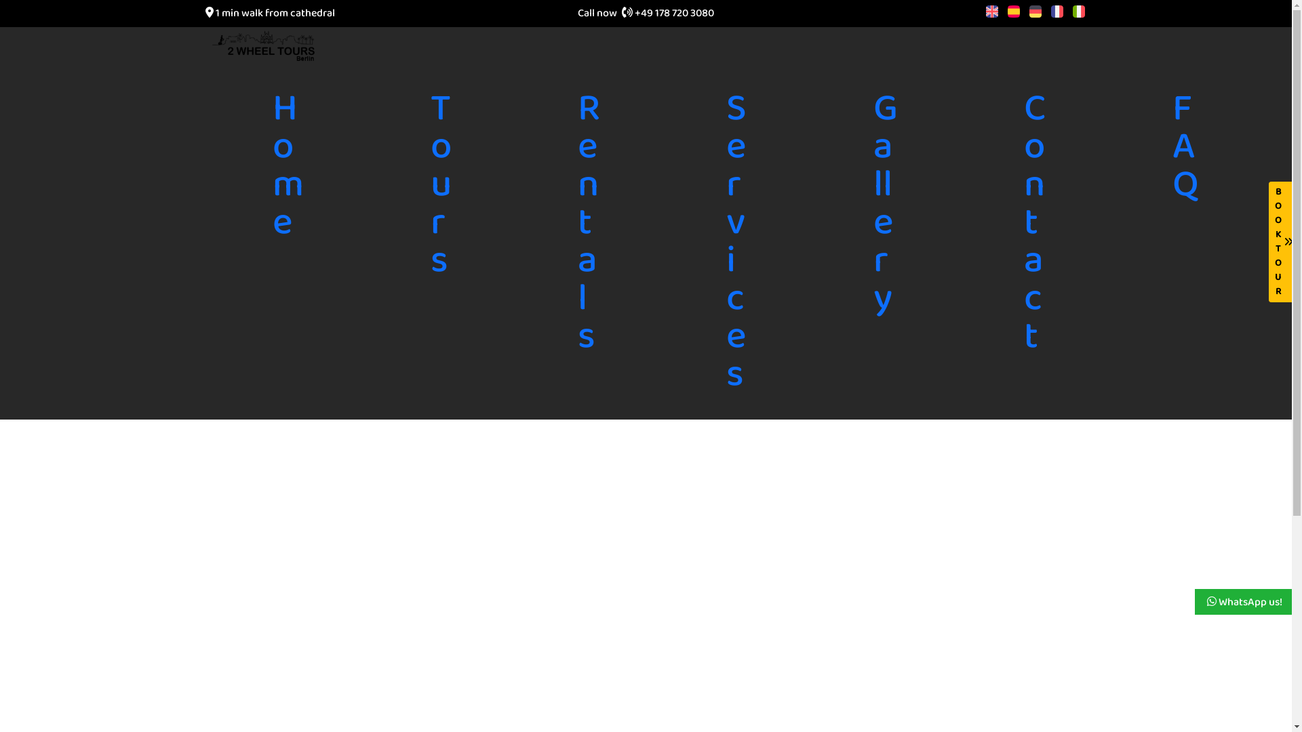 This screenshot has width=1302, height=732. I want to click on Rentals, so click(589, 224).